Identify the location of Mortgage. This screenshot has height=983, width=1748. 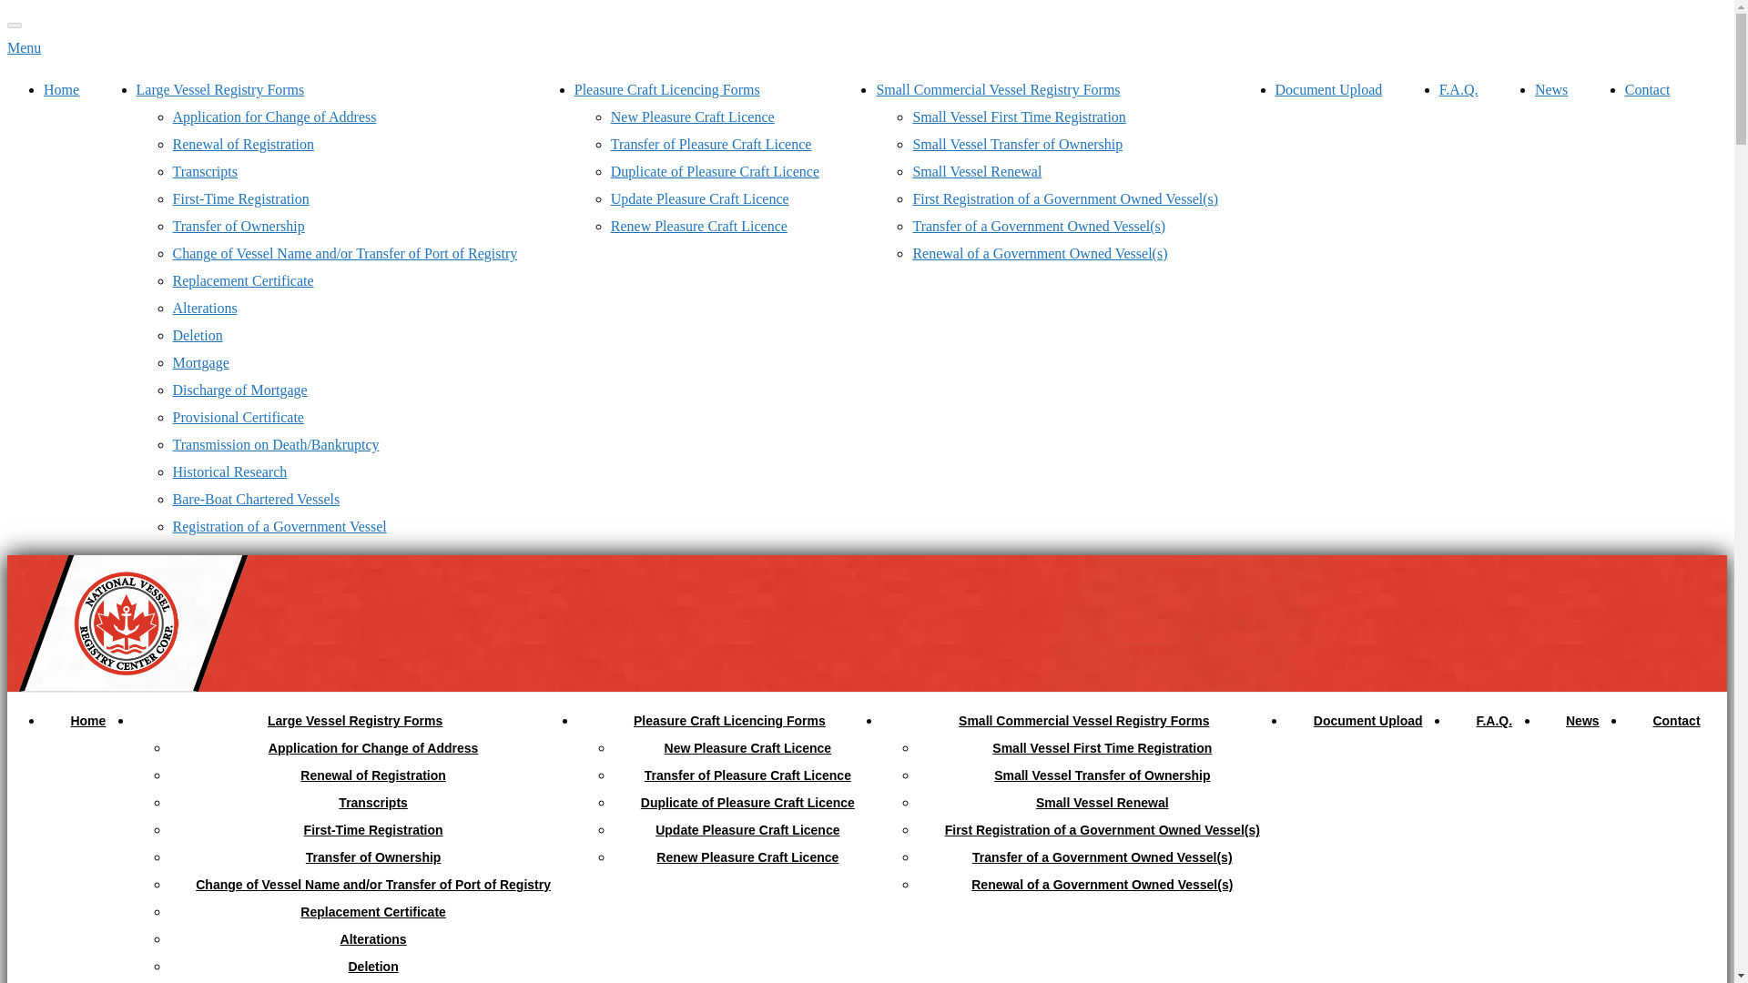
(200, 362).